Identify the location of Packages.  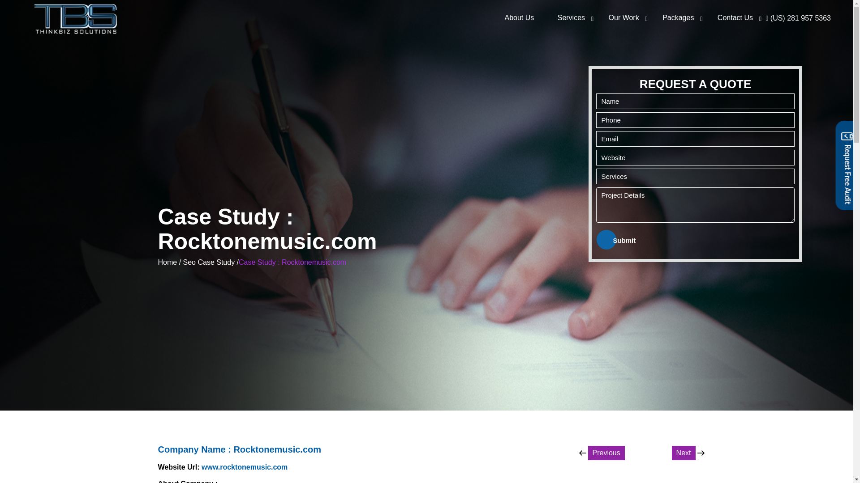
(735, 17).